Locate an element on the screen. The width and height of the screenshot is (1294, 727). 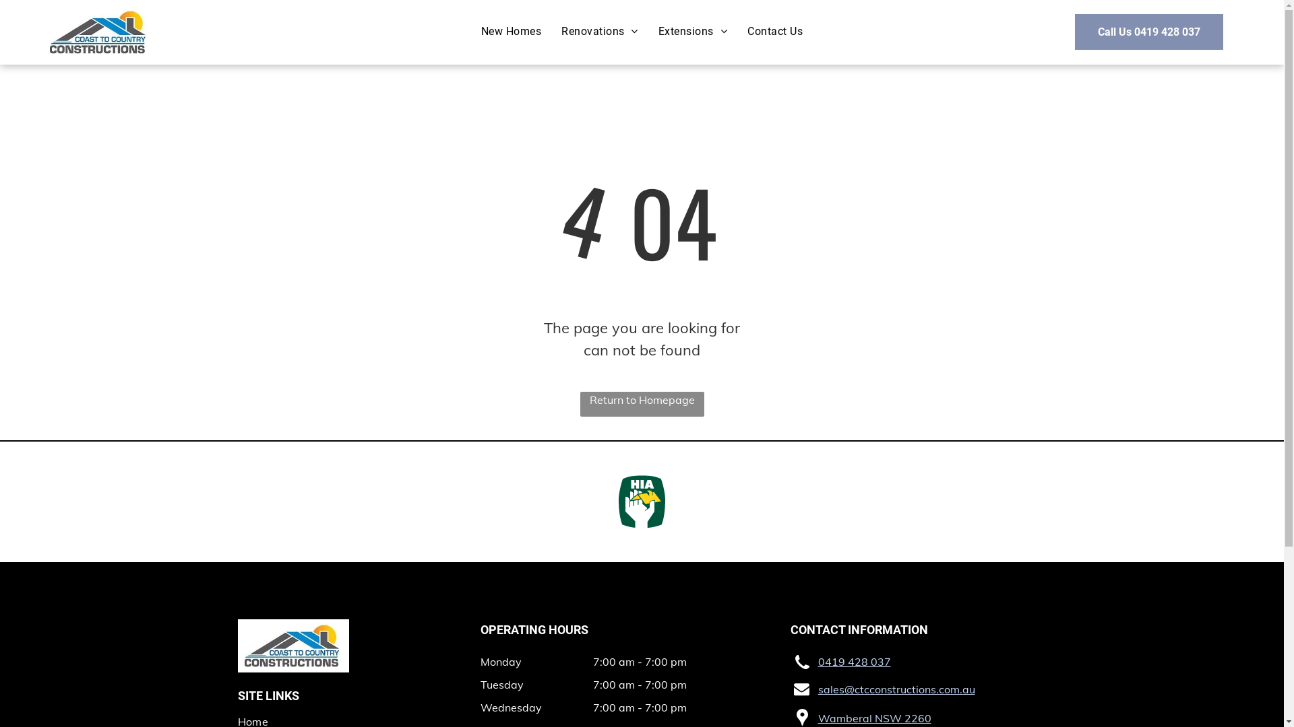
Contact Us is located at coordinates (775, 32).